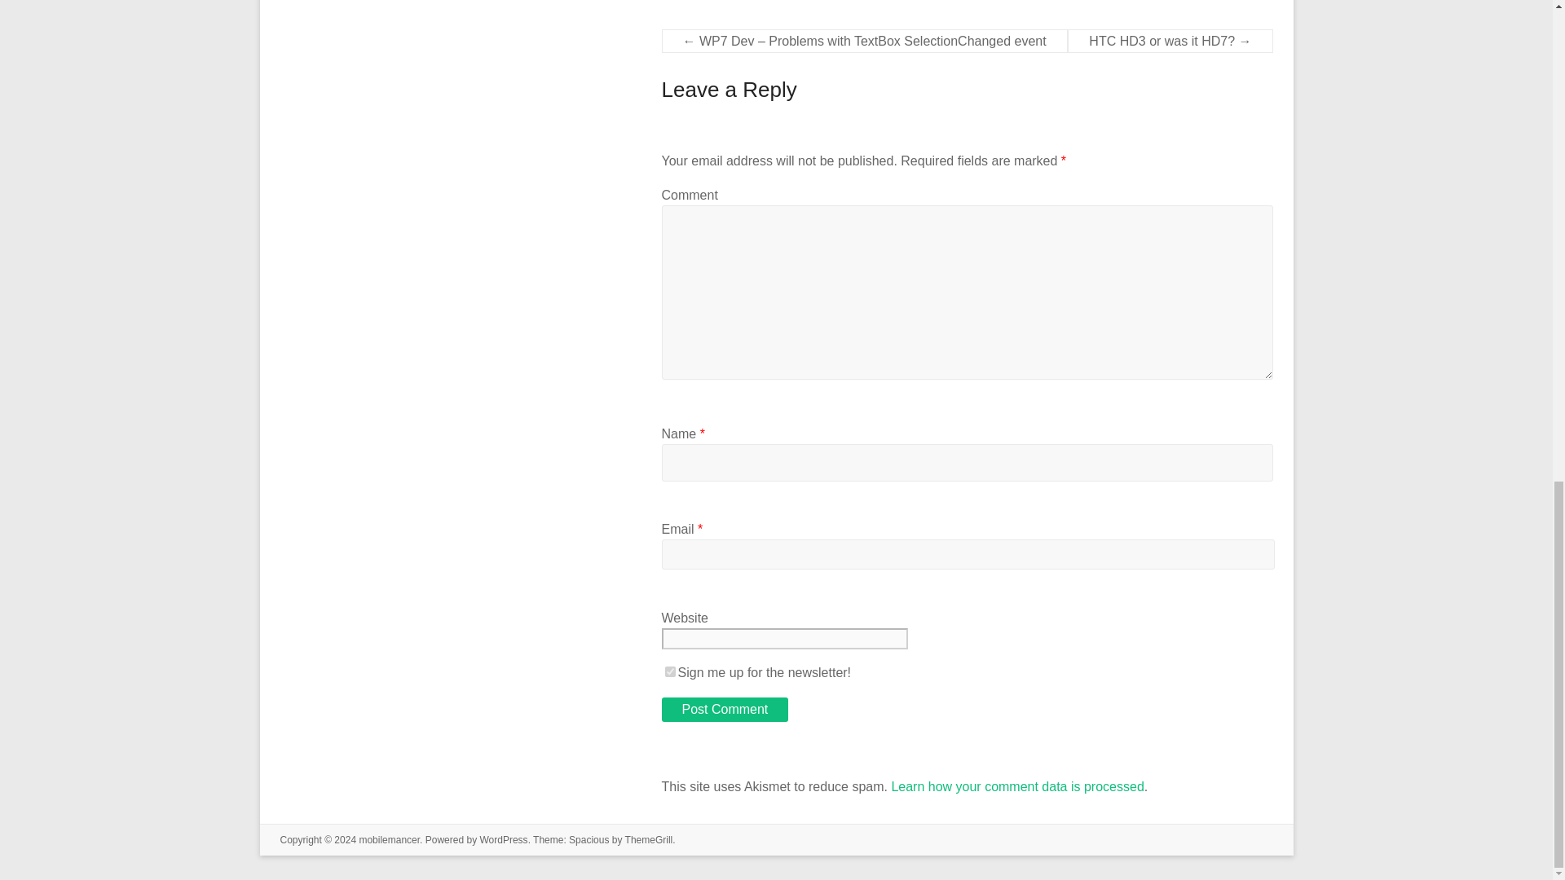 This screenshot has width=1565, height=880. What do you see at coordinates (725, 709) in the screenshot?
I see `Post Comment` at bounding box center [725, 709].